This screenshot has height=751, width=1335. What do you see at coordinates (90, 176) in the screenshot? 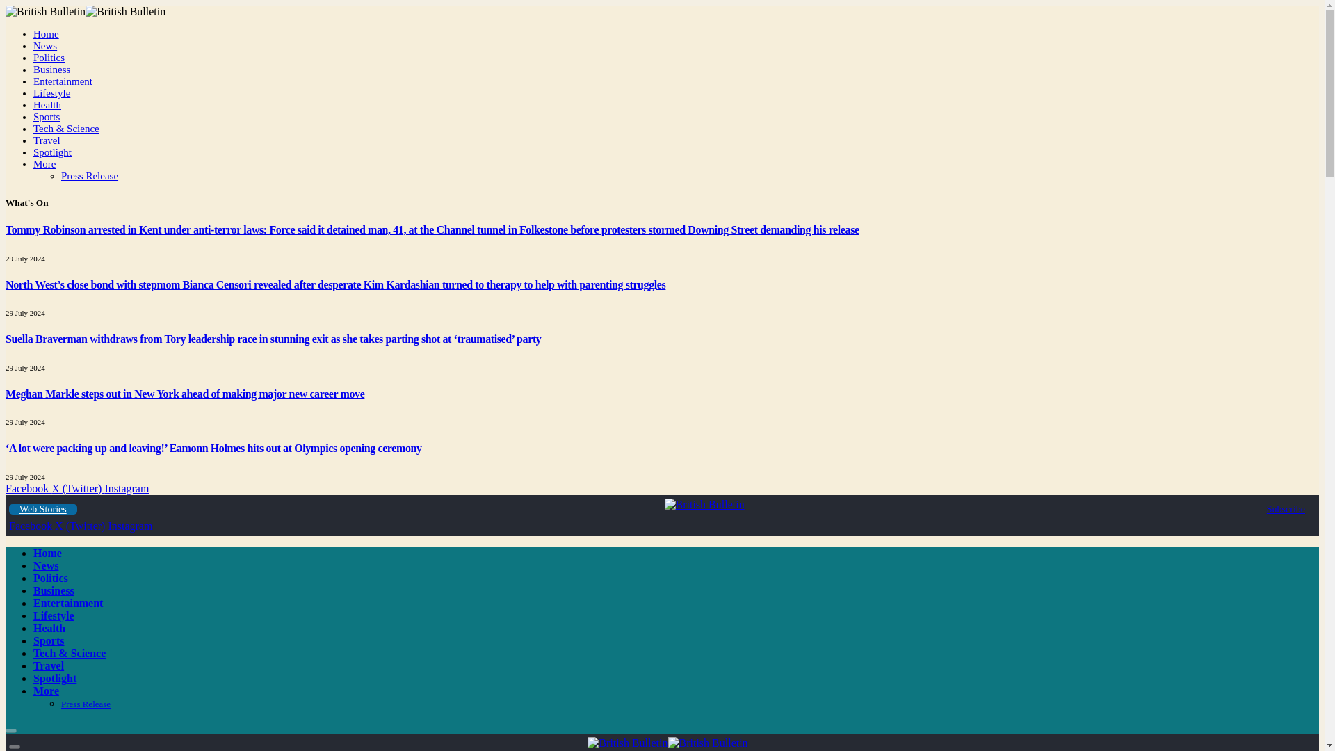
I see `Press Release` at bounding box center [90, 176].